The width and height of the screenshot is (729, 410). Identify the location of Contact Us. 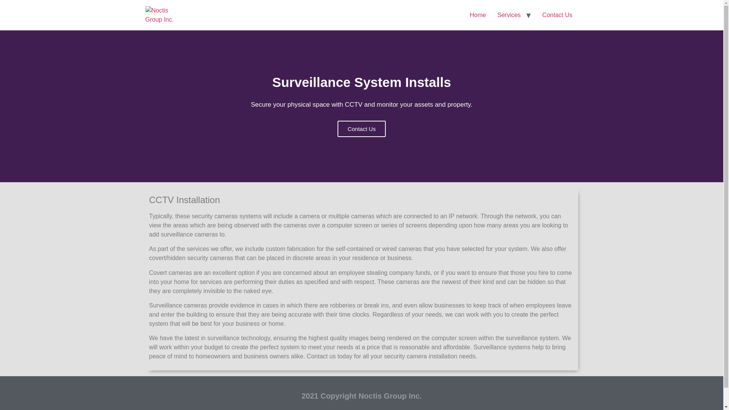
(557, 15).